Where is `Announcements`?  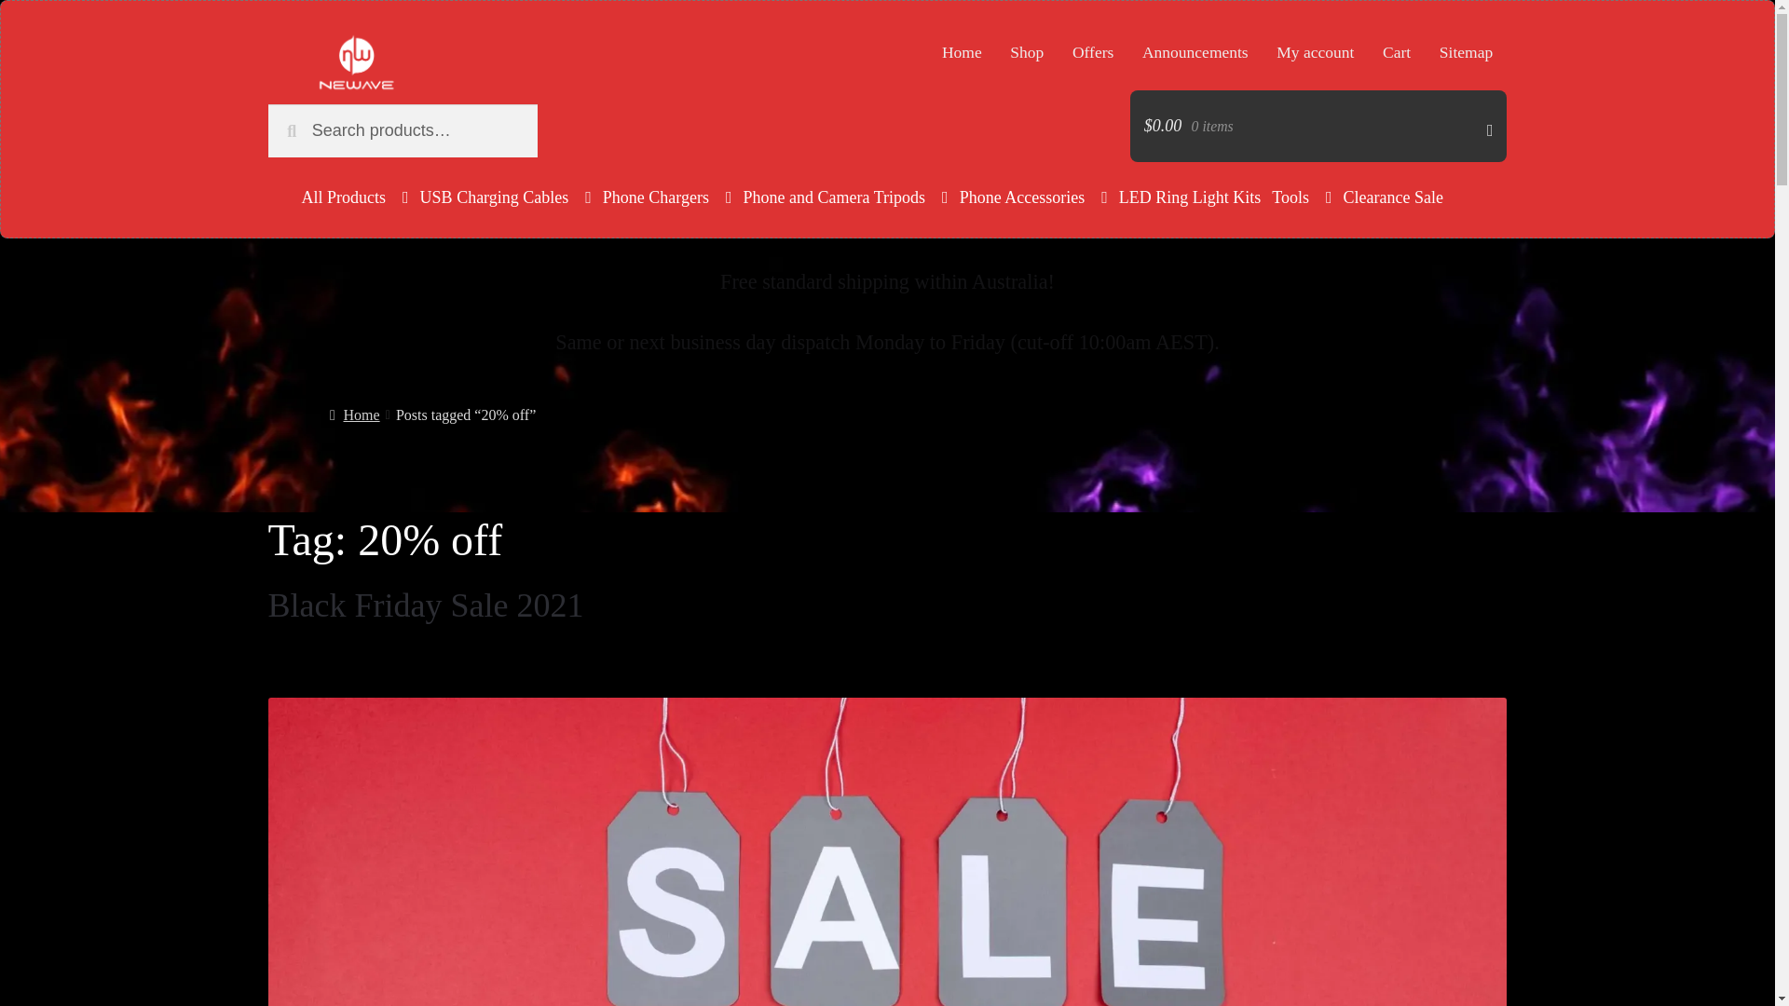 Announcements is located at coordinates (1195, 52).